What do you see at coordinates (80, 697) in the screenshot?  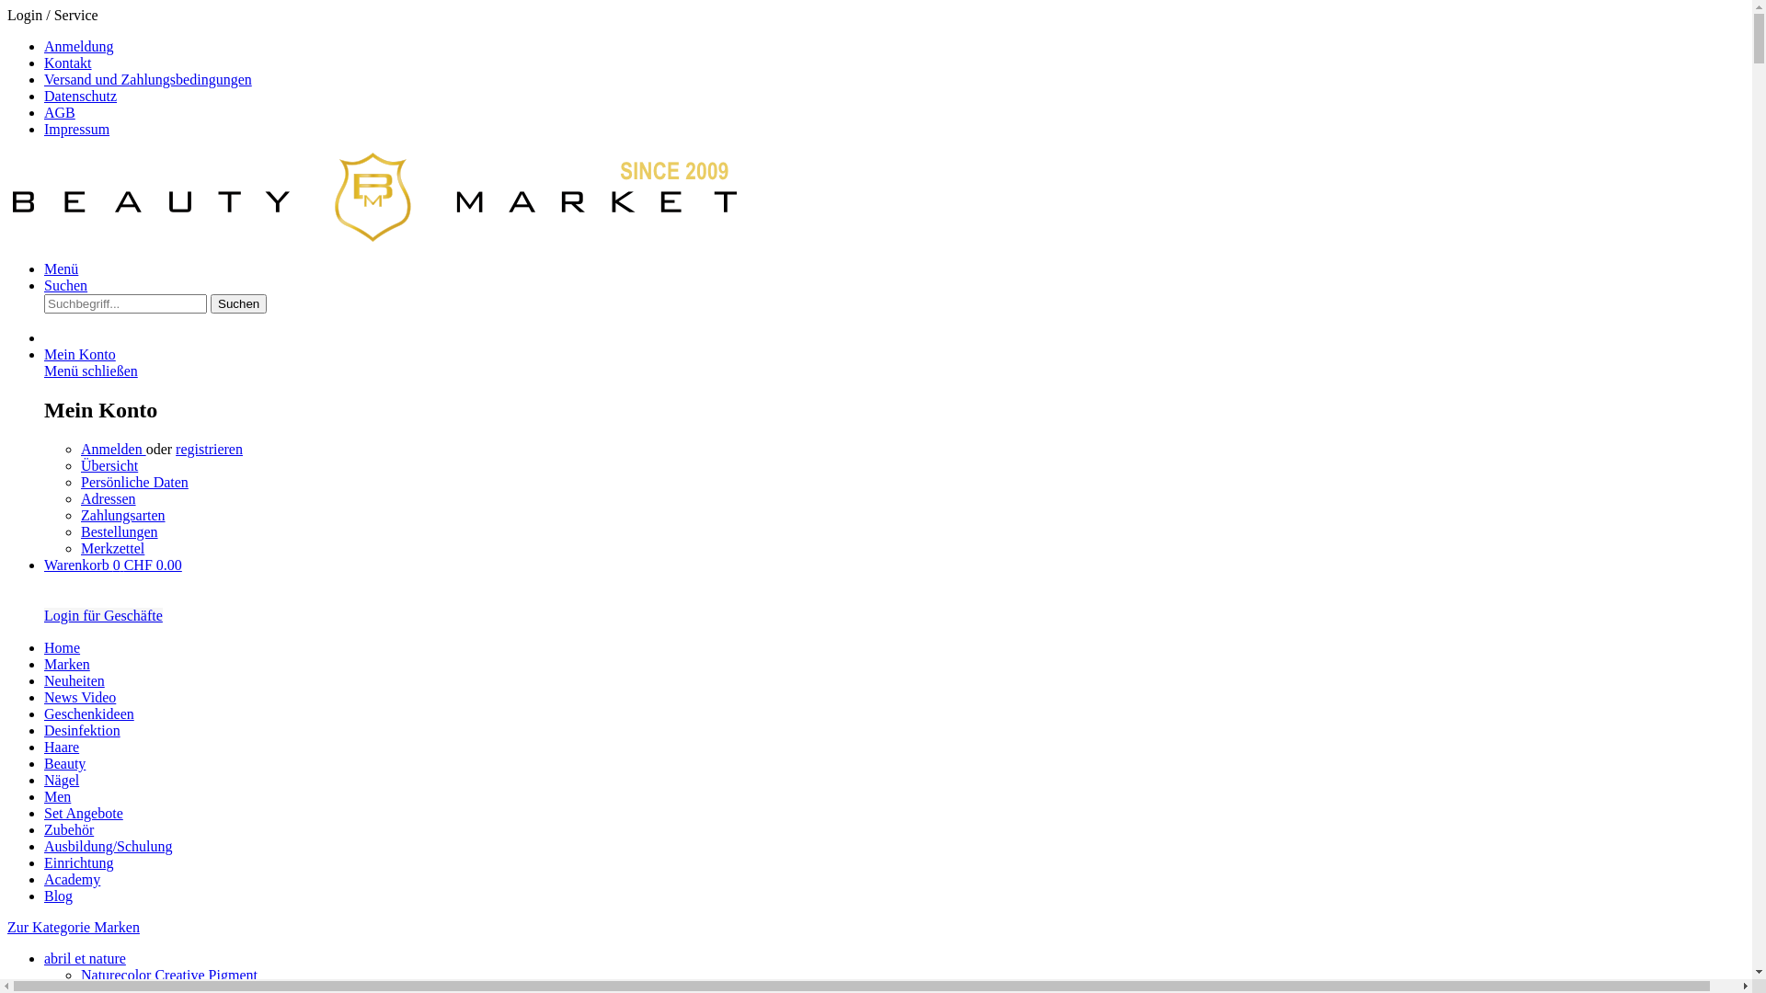 I see `News Video` at bounding box center [80, 697].